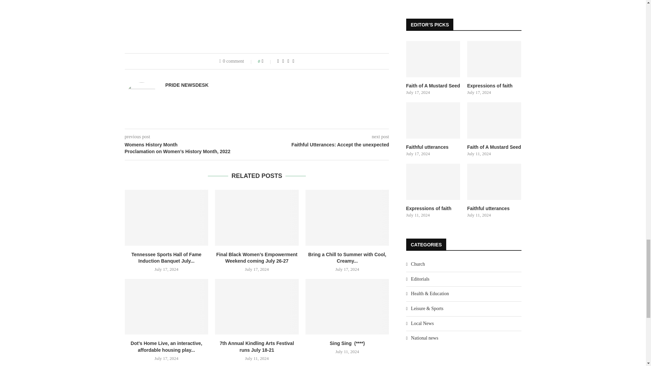 Image resolution: width=651 pixels, height=366 pixels. I want to click on Like, so click(267, 61).